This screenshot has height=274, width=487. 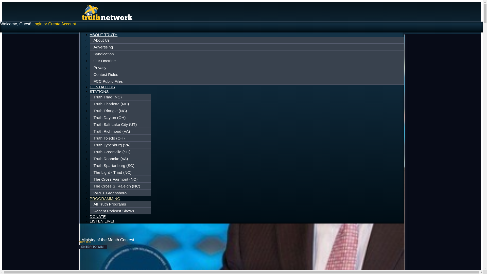 What do you see at coordinates (247, 68) in the screenshot?
I see `Privacy` at bounding box center [247, 68].